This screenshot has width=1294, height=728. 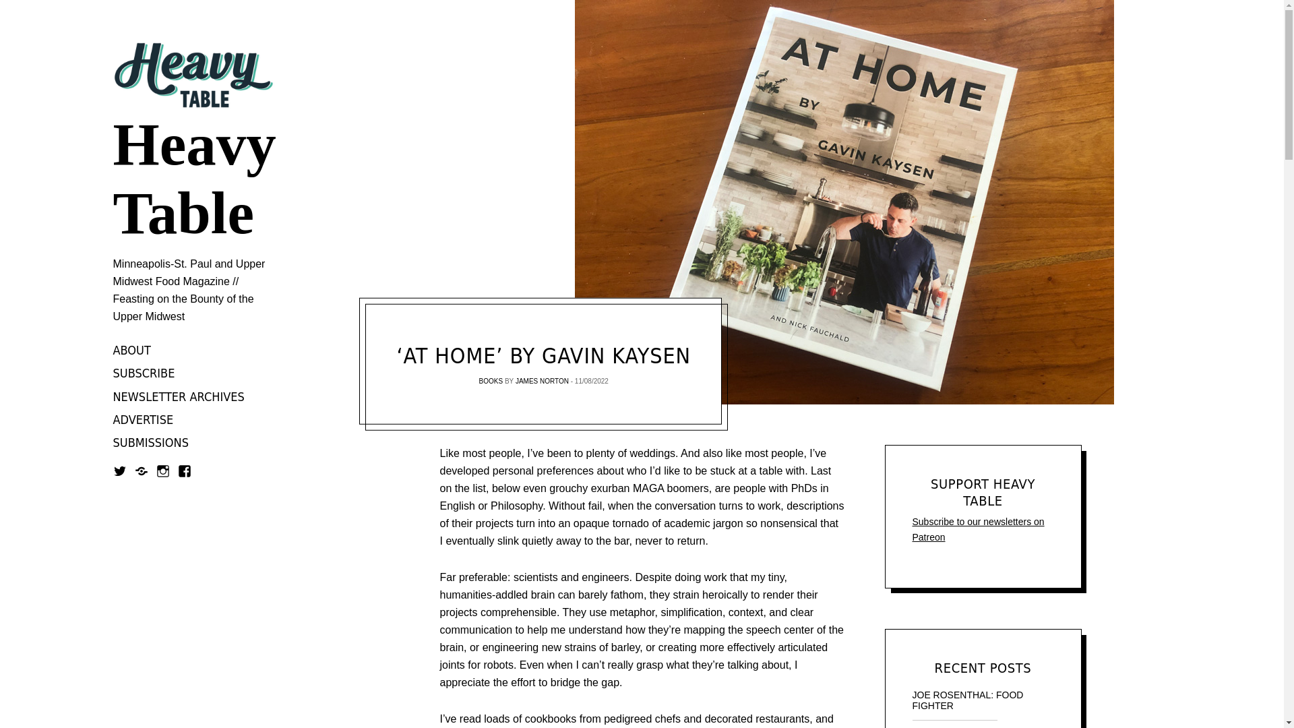 What do you see at coordinates (983, 700) in the screenshot?
I see `JOE ROSENTHAL: FOOD FIGHTER` at bounding box center [983, 700].